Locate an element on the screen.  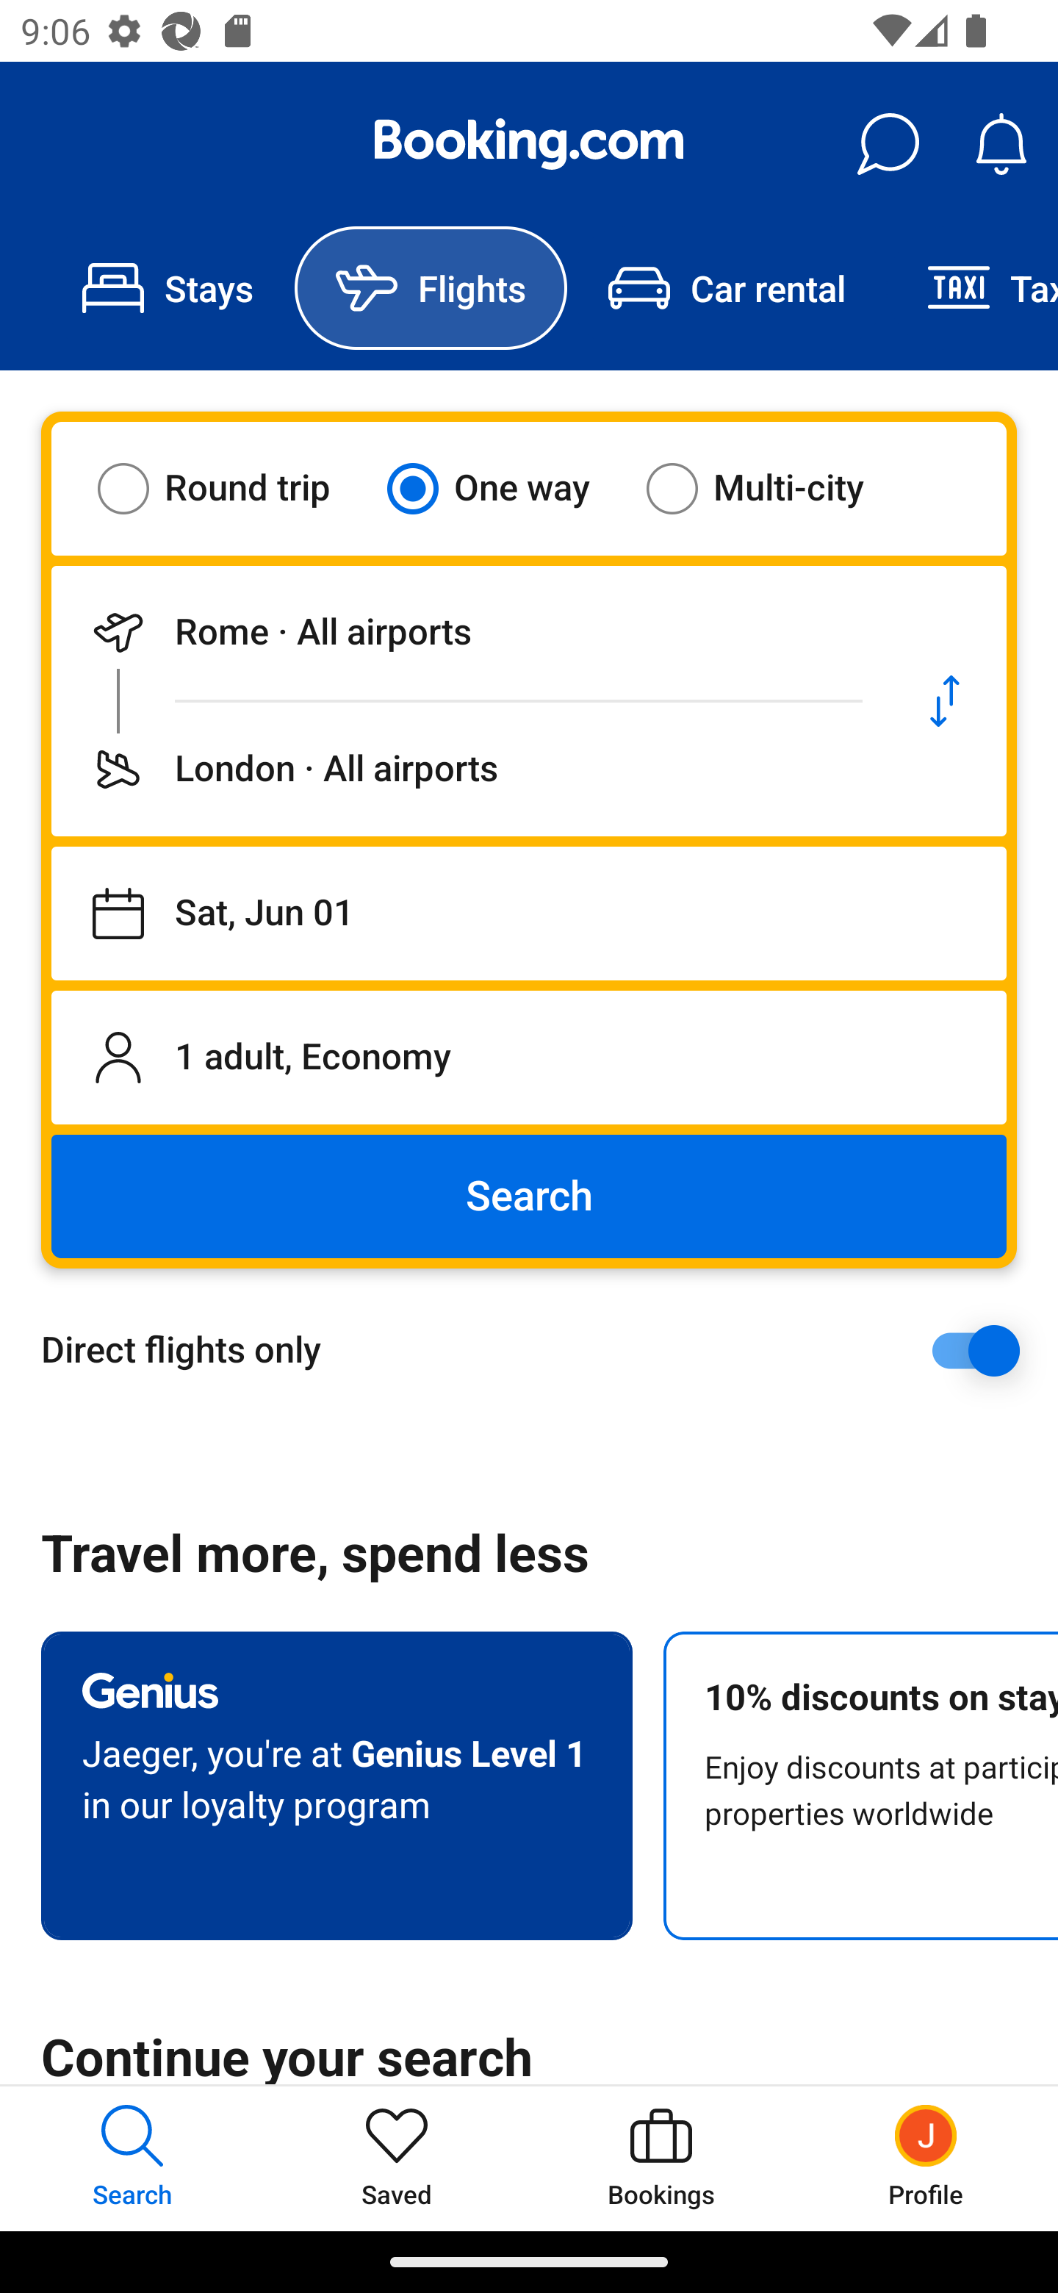
Multi-city is located at coordinates (773, 488).